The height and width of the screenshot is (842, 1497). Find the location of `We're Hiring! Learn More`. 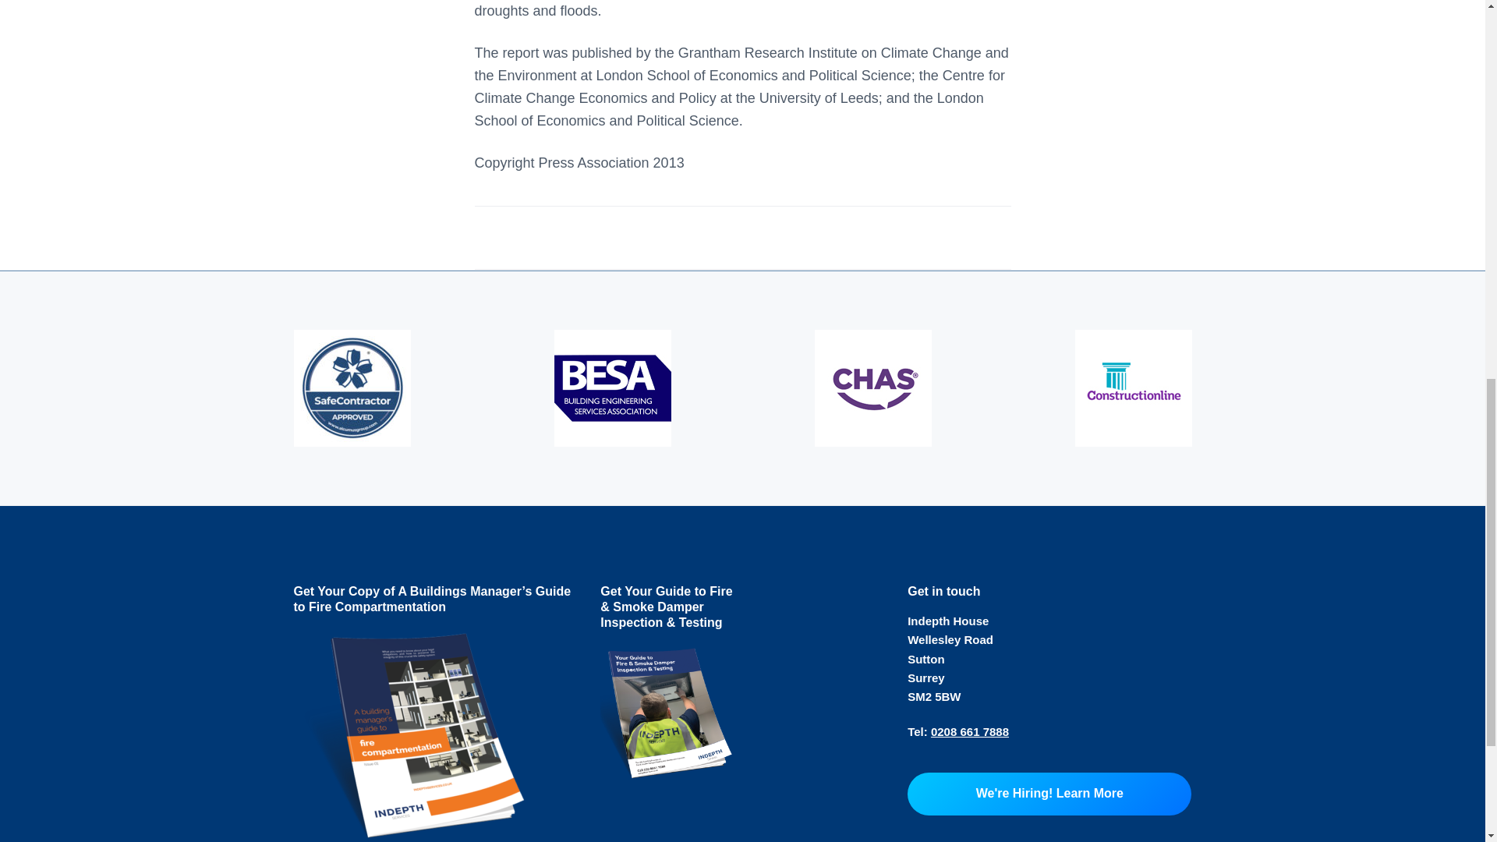

We're Hiring! Learn More is located at coordinates (1049, 794).